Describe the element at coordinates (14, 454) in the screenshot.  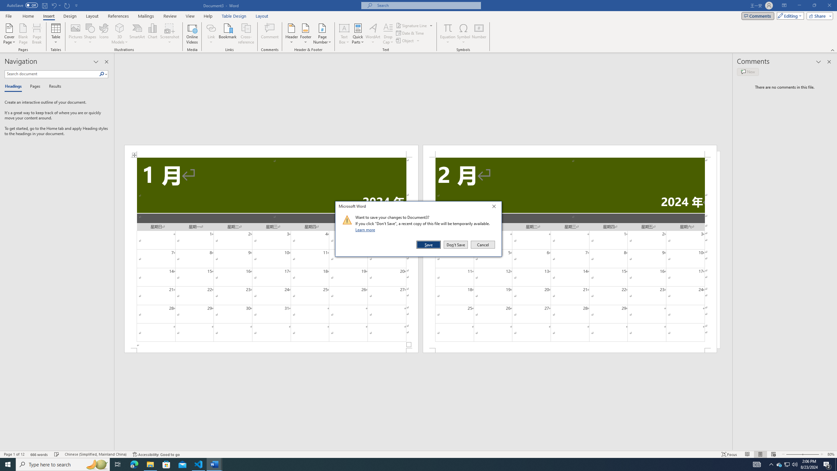
I see `Page Number Page 1 of 12` at that location.